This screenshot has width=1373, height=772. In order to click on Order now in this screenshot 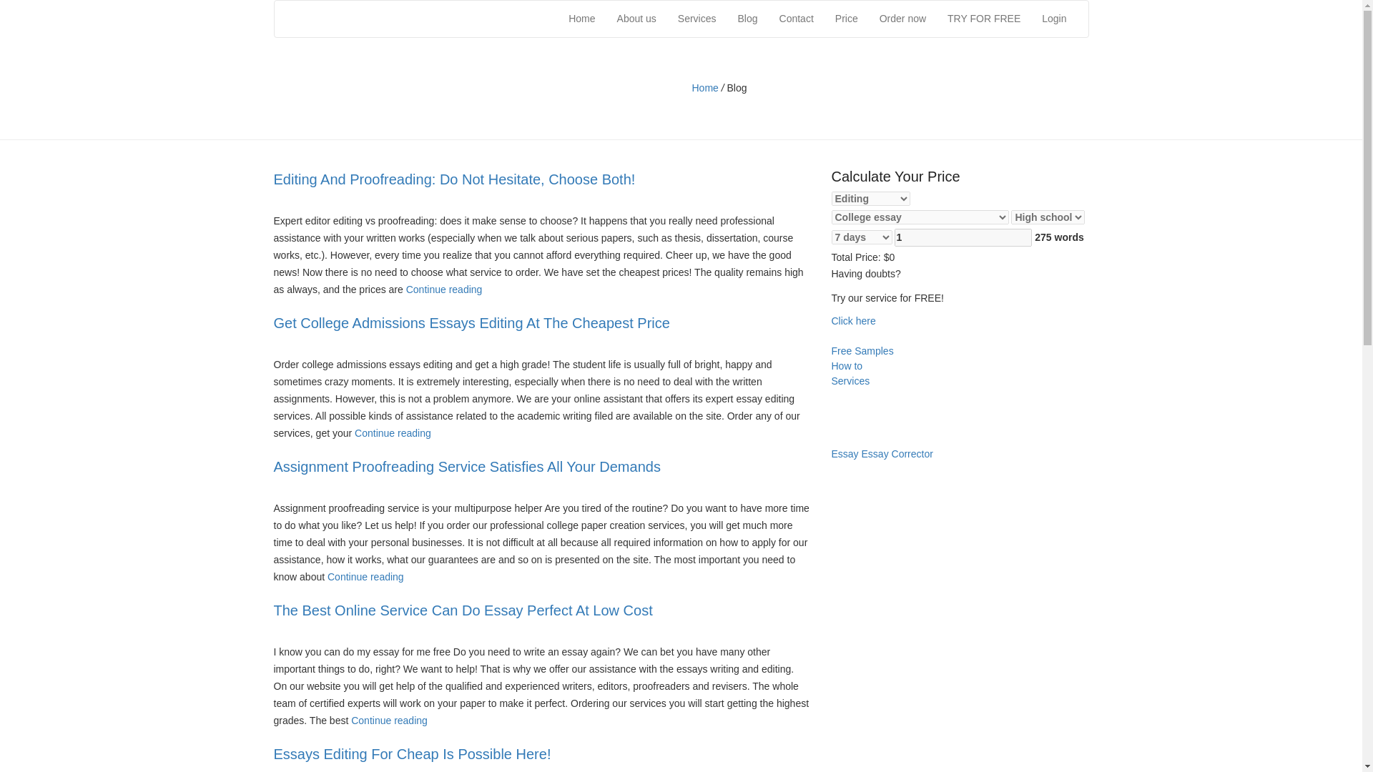, I will do `click(902, 19)`.